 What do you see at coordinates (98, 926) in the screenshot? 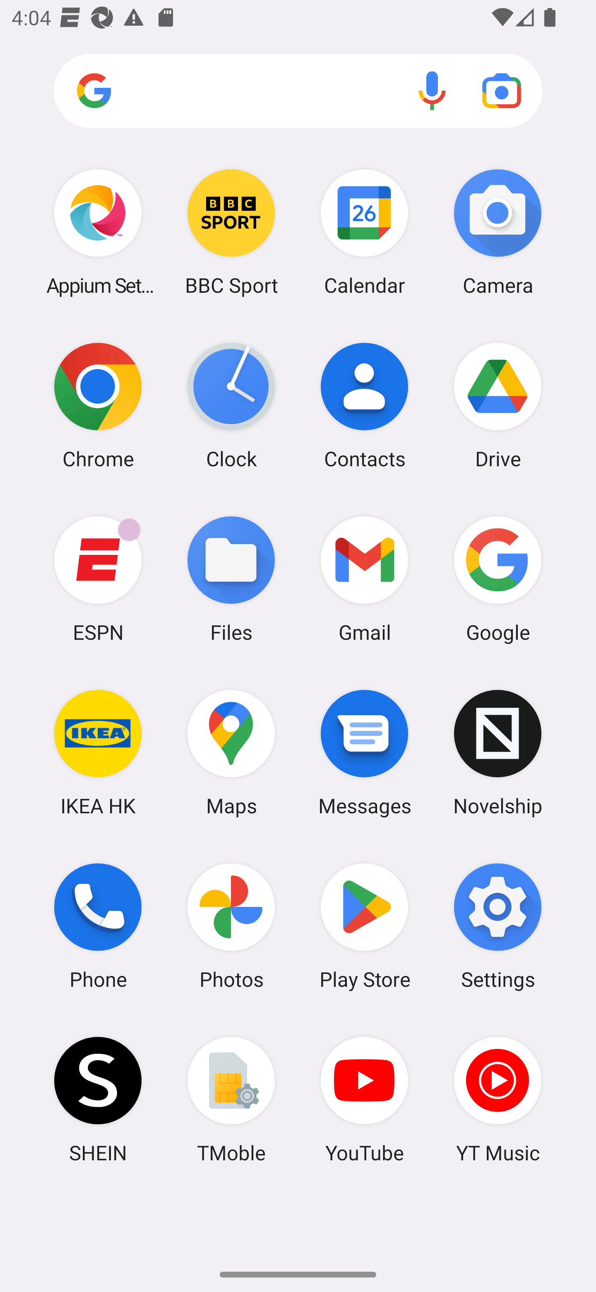
I see `Phone` at bounding box center [98, 926].